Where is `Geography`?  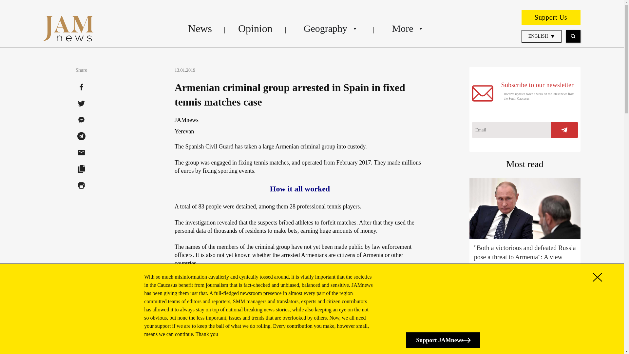
Geography is located at coordinates (330, 28).